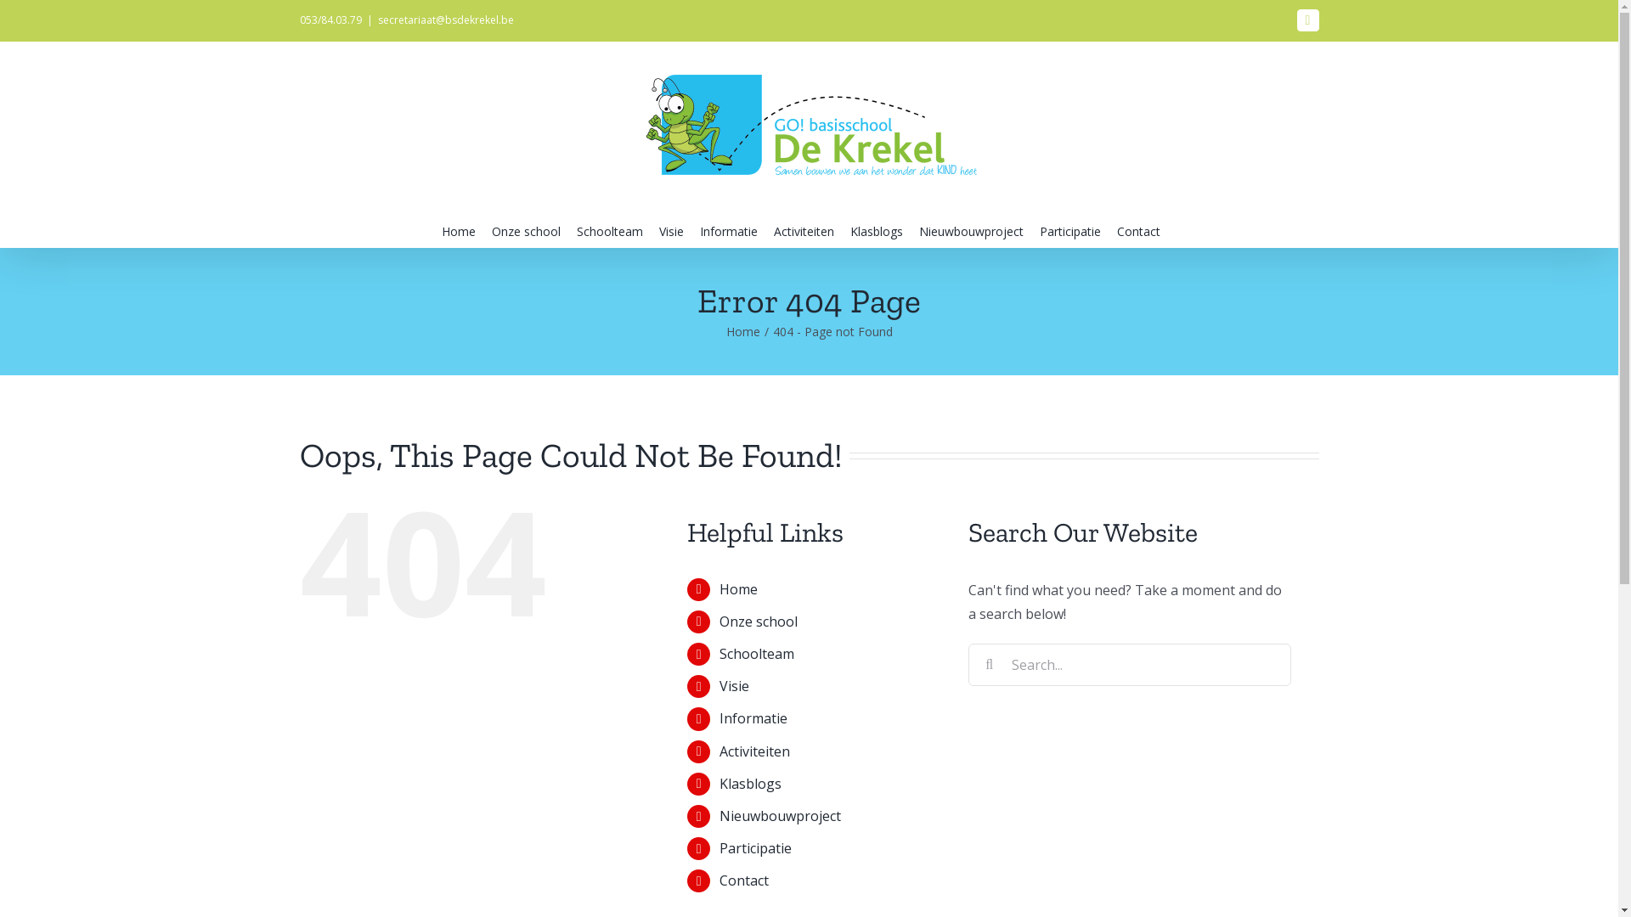  I want to click on secretariaat@bsdekrekel.be, so click(445, 20).